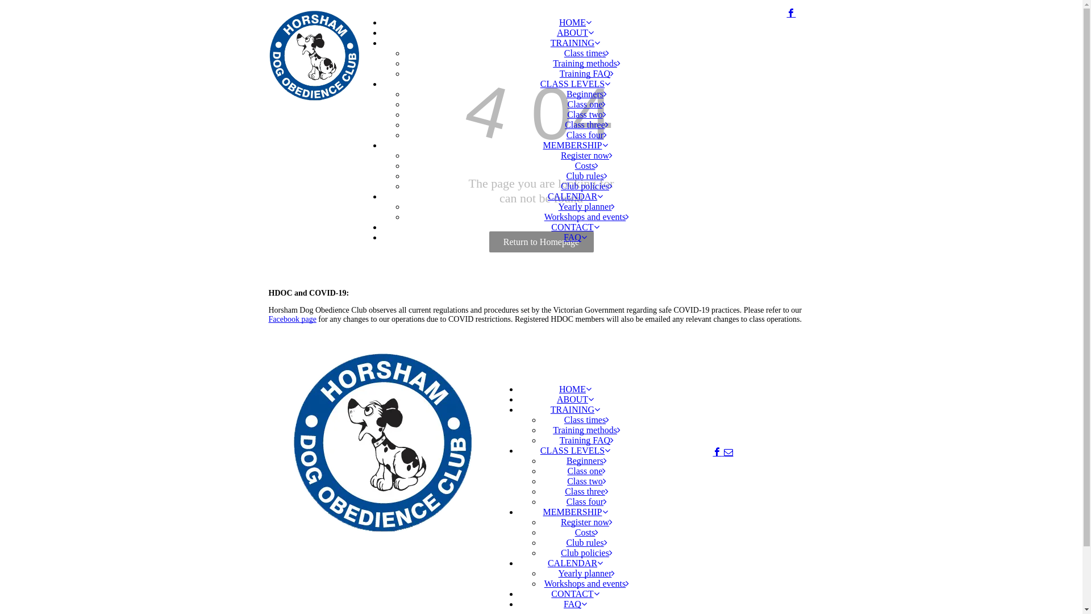  Describe the element at coordinates (575, 146) in the screenshot. I see `MEMBERSHIP` at that location.